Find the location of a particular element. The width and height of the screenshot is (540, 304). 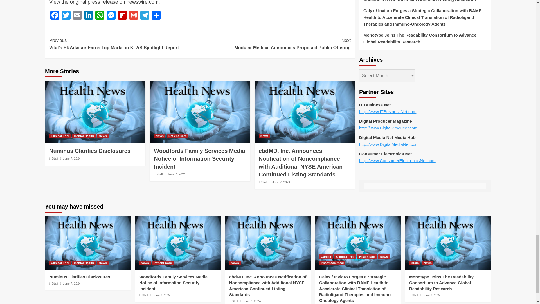

Facebook is located at coordinates (55, 16).